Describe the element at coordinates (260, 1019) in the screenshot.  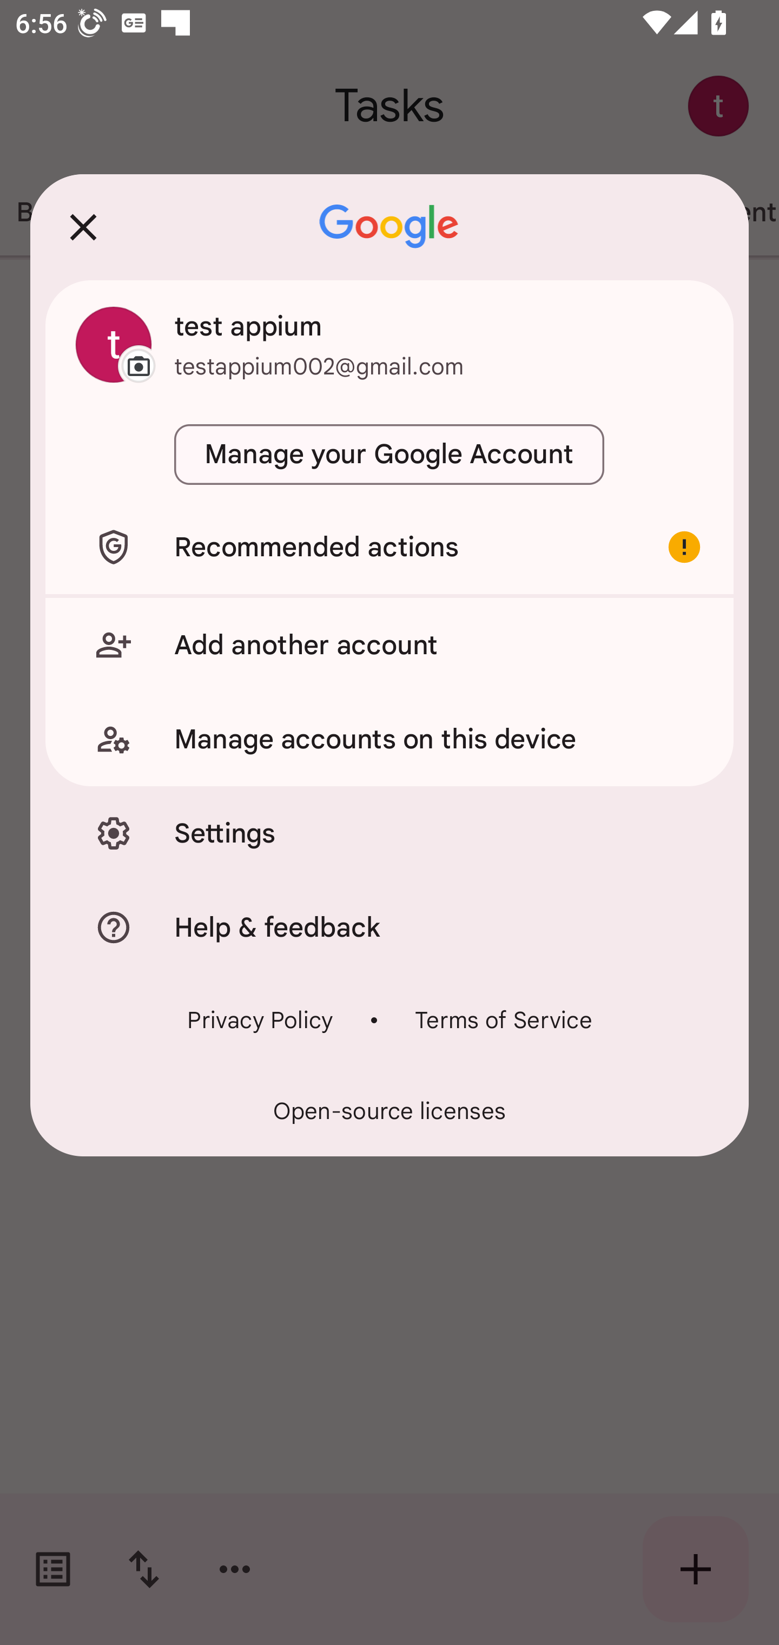
I see `Privacy Policy` at that location.